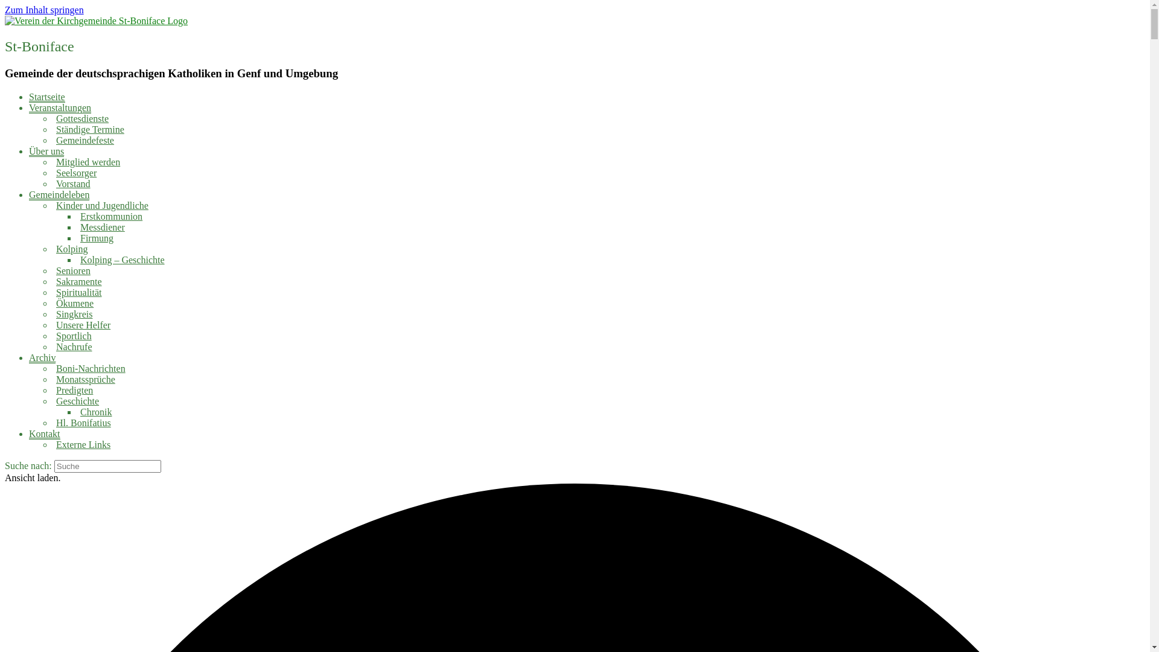 This screenshot has width=1159, height=652. What do you see at coordinates (97, 21) in the screenshot?
I see `Verein der Kirchgemeinde St-Boniface` at bounding box center [97, 21].